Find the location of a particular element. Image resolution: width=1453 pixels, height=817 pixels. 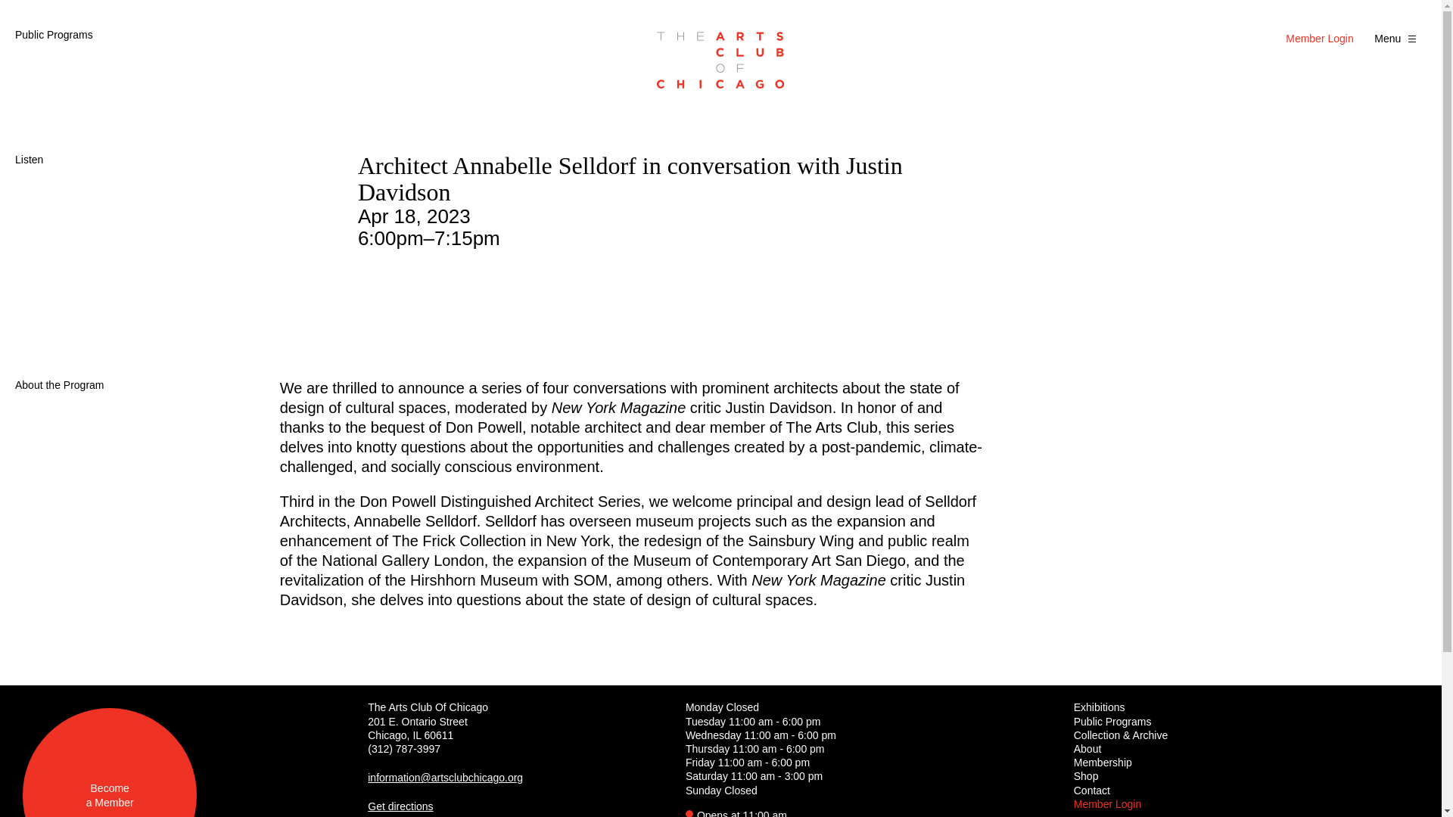

Contact is located at coordinates (1087, 748).